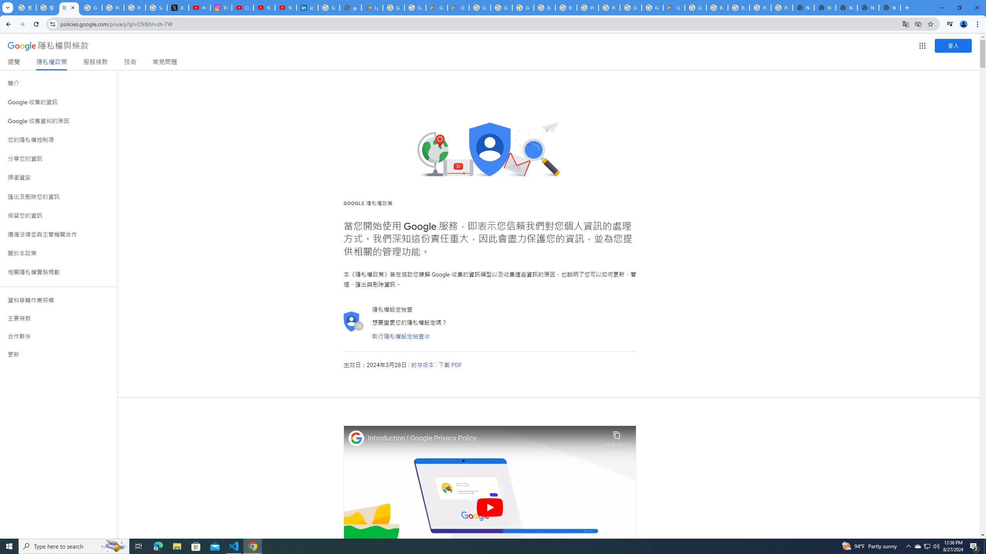 The height and width of the screenshot is (554, 986). What do you see at coordinates (480, 8) in the screenshot?
I see `Google Cloud Platform` at bounding box center [480, 8].